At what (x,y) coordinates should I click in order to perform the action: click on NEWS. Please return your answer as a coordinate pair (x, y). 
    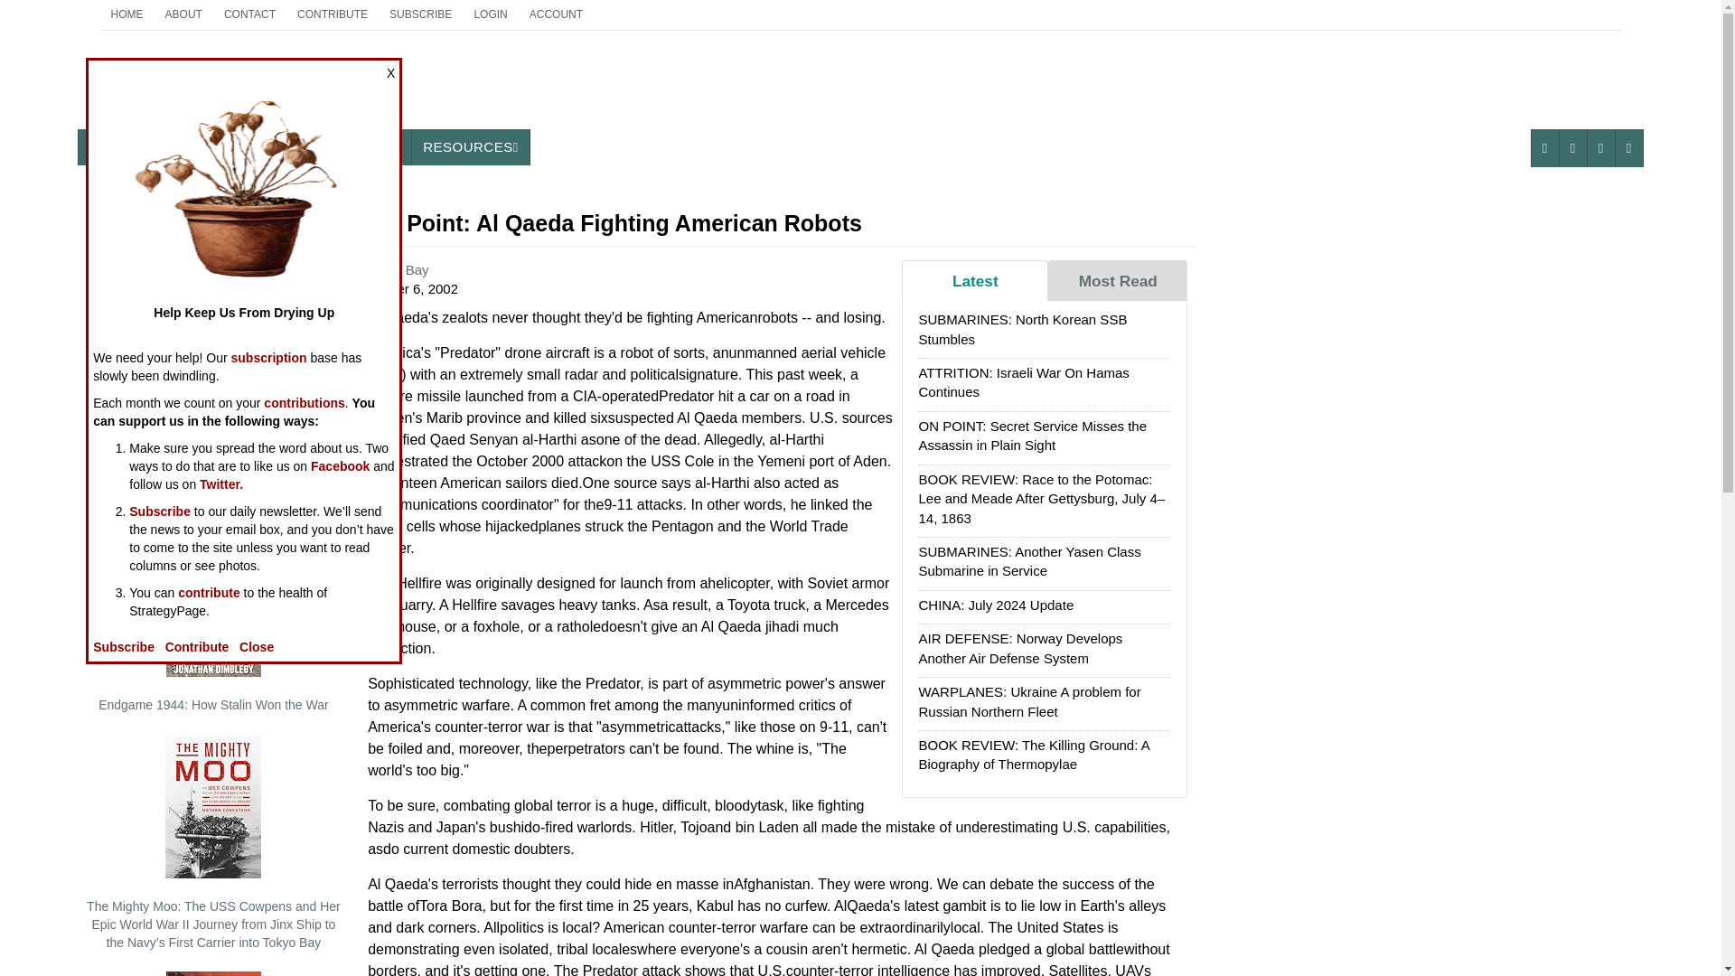
    Looking at the image, I should click on (217, 87).